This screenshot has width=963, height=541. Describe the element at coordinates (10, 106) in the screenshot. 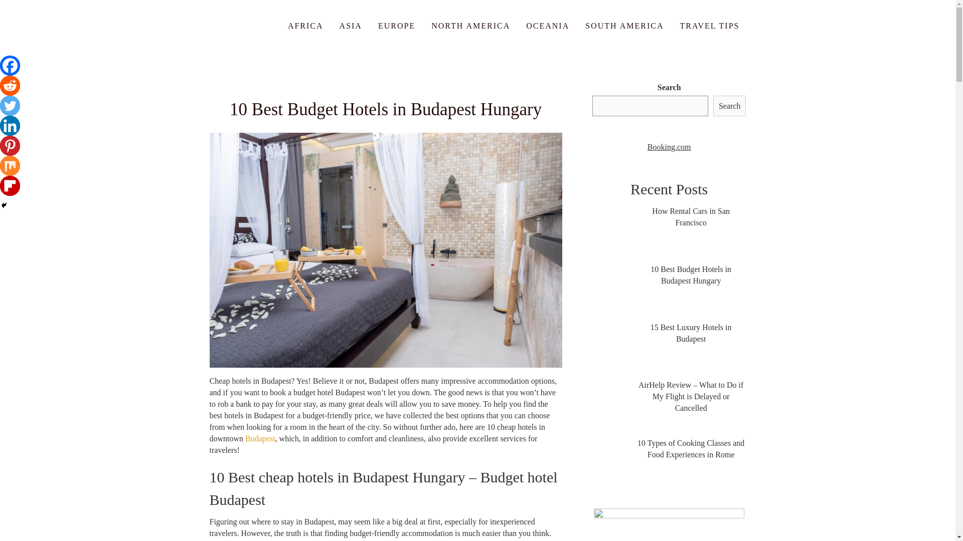

I see `Twitter` at that location.